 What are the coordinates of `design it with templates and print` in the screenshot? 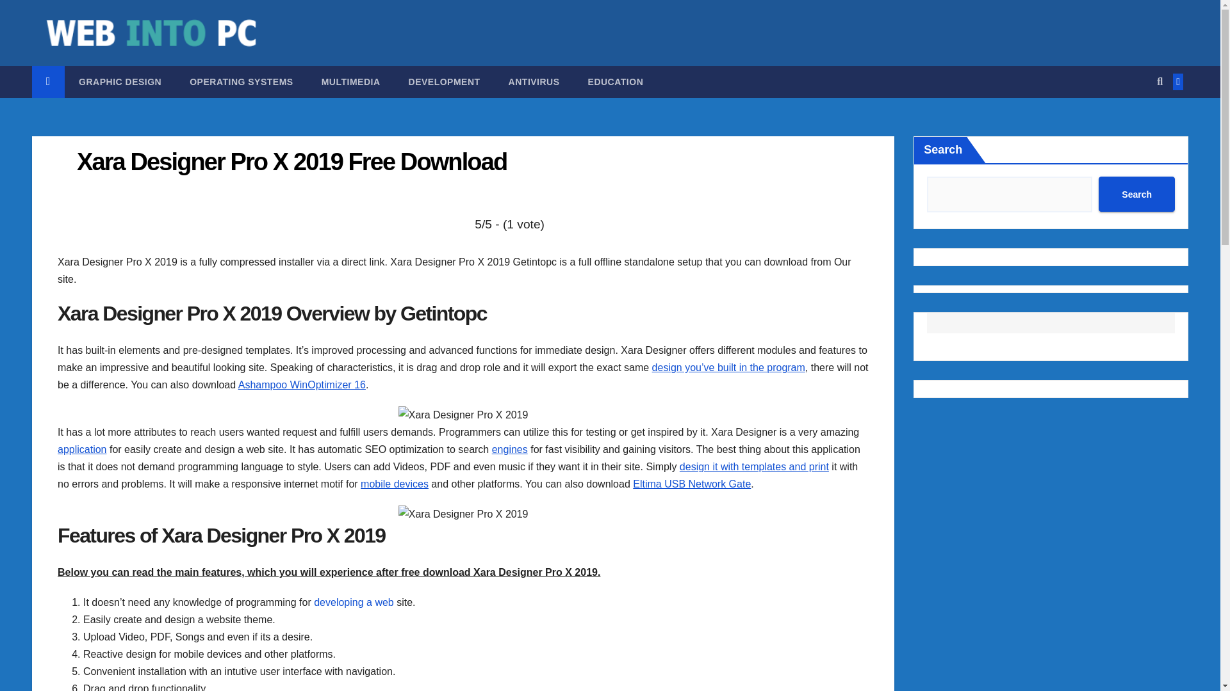 It's located at (755, 466).